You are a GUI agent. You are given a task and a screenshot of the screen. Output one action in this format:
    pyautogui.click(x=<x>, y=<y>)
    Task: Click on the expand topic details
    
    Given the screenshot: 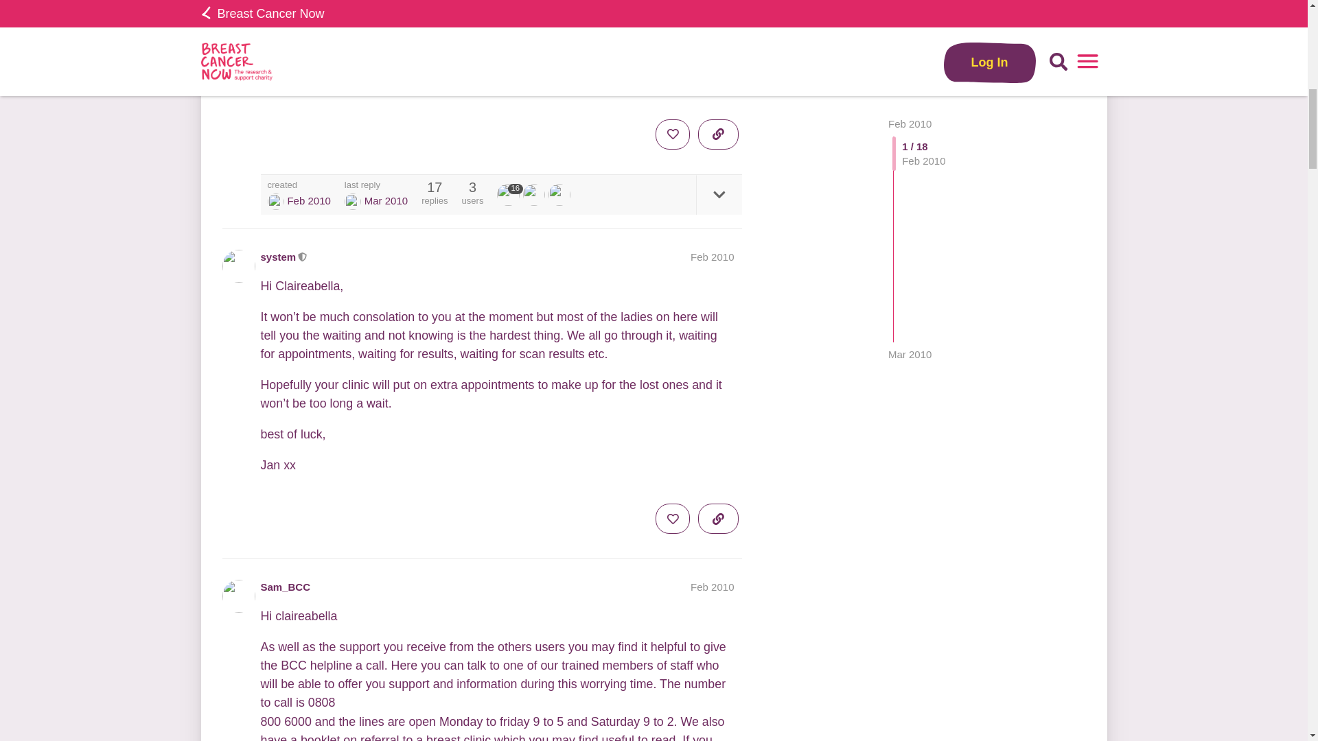 What is the action you would take?
    pyautogui.click(x=718, y=195)
    